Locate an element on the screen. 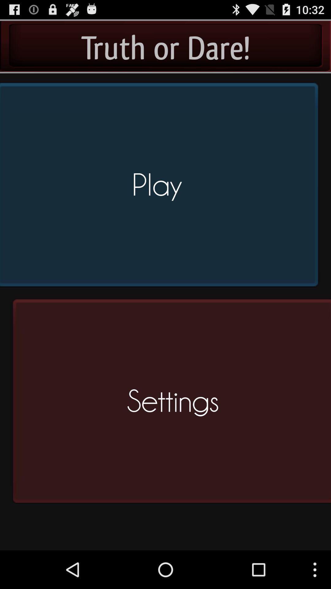  launch the play item is located at coordinates (161, 187).